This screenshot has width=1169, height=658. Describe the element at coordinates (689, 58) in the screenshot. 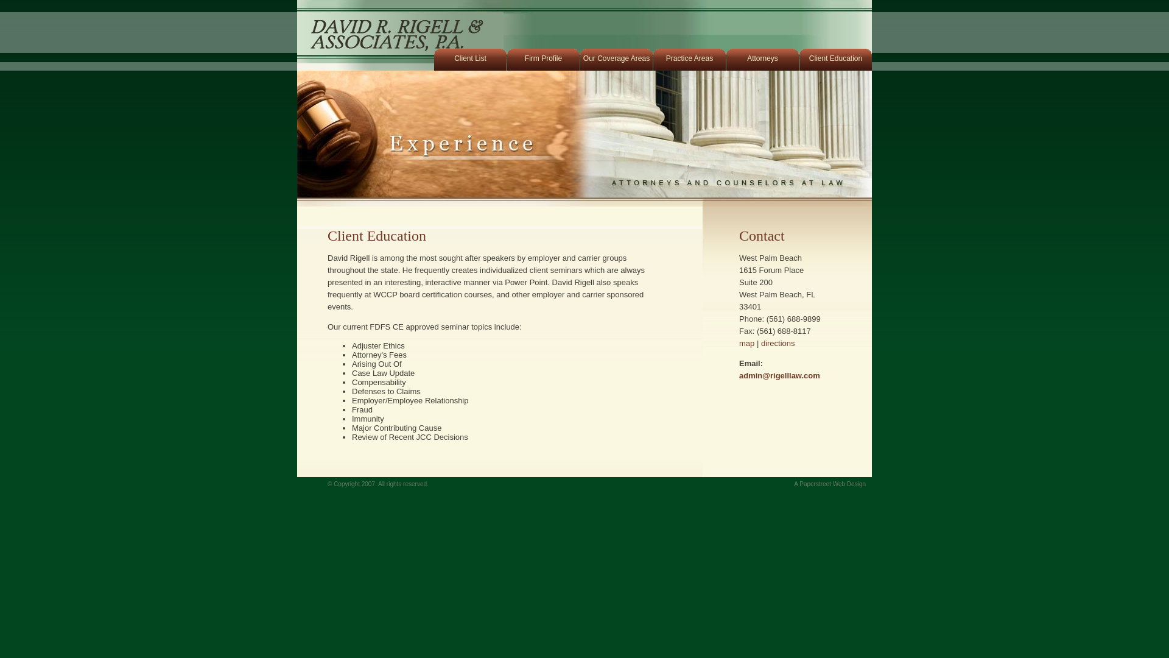

I see `Practice Areas` at that location.